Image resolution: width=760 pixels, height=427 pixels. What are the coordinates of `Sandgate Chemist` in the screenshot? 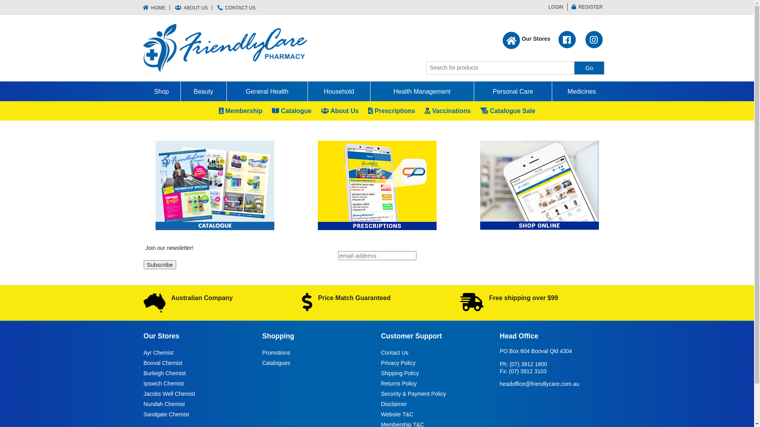 It's located at (166, 414).